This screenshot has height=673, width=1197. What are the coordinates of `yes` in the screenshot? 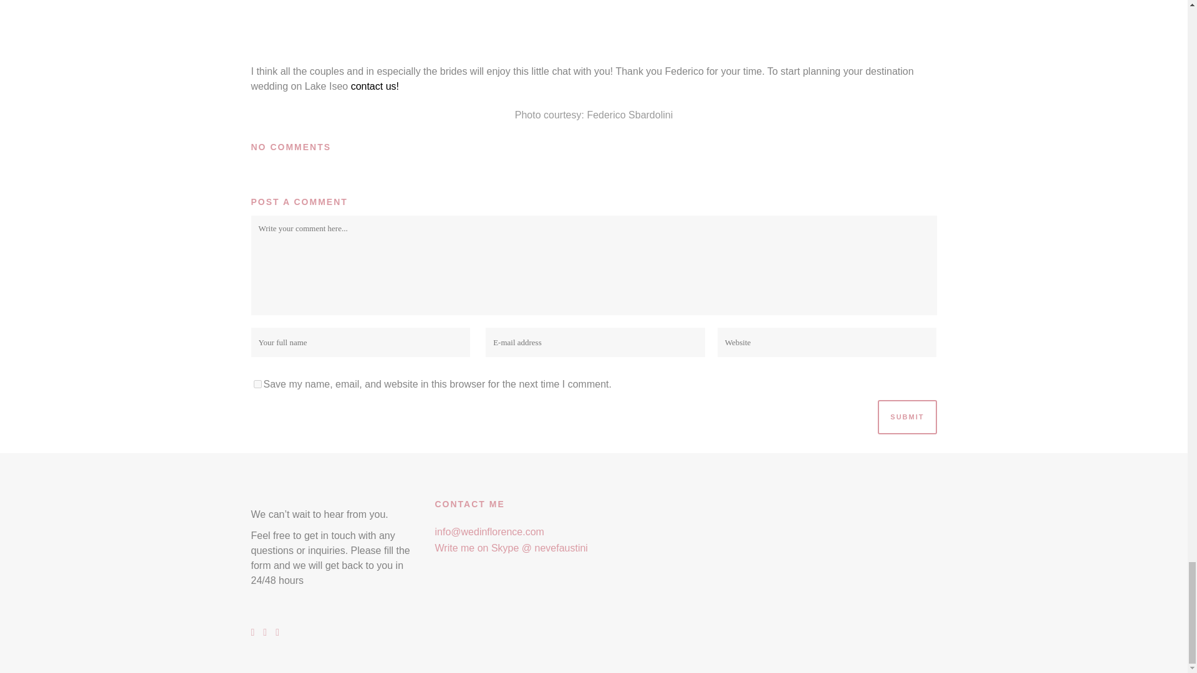 It's located at (257, 384).